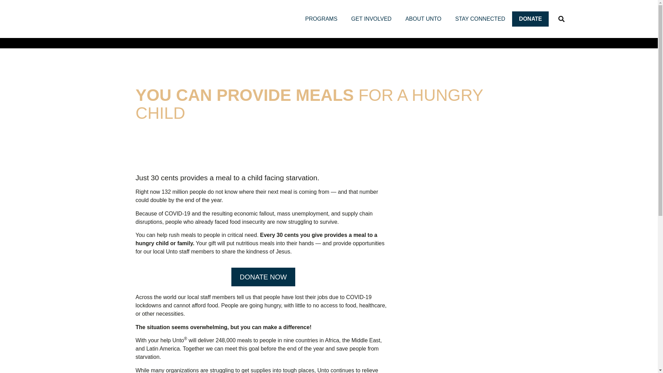 The image size is (663, 373). What do you see at coordinates (480, 19) in the screenshot?
I see `STAY CONNECTED` at bounding box center [480, 19].